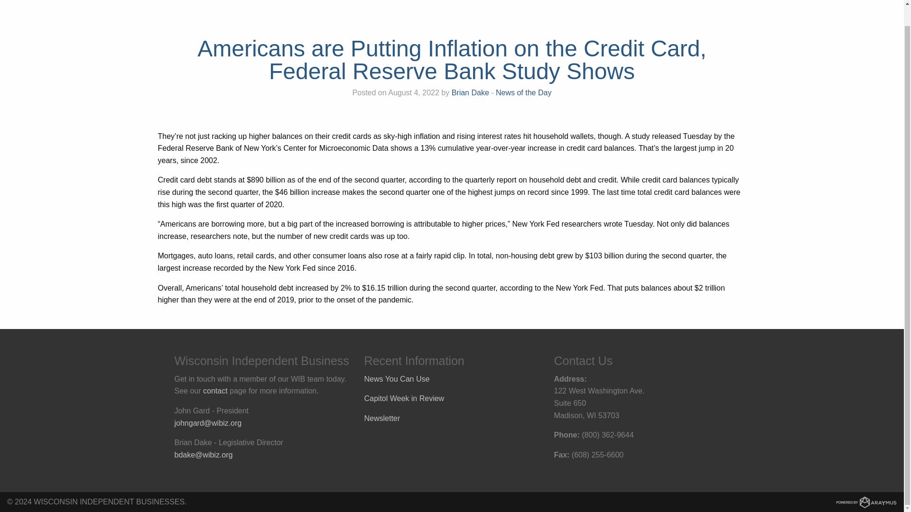  I want to click on wisconsin Wisconsin Independent Businesses, so click(77, 3).